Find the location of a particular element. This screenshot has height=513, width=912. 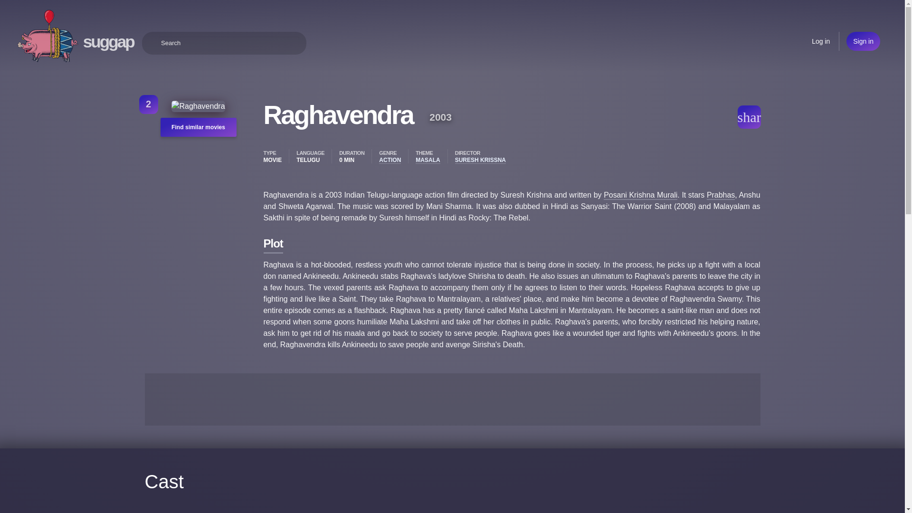

Prabhas is located at coordinates (315, 294).